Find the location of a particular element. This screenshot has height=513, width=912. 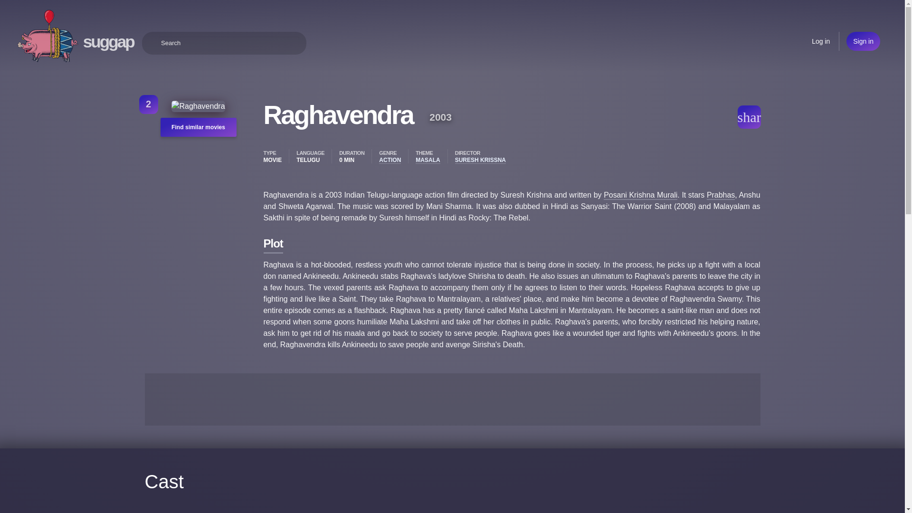

Prabhas is located at coordinates (315, 294).